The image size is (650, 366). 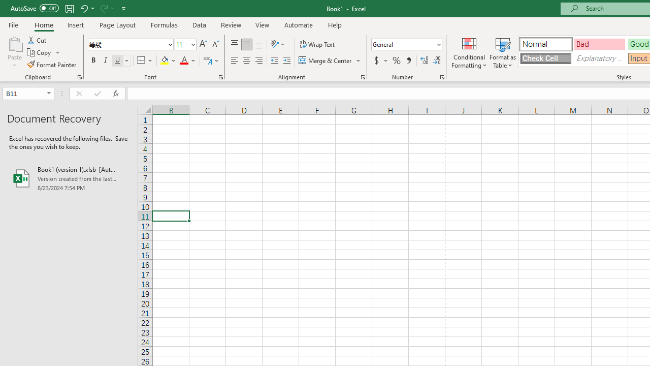 I want to click on Paste, so click(x=14, y=43).